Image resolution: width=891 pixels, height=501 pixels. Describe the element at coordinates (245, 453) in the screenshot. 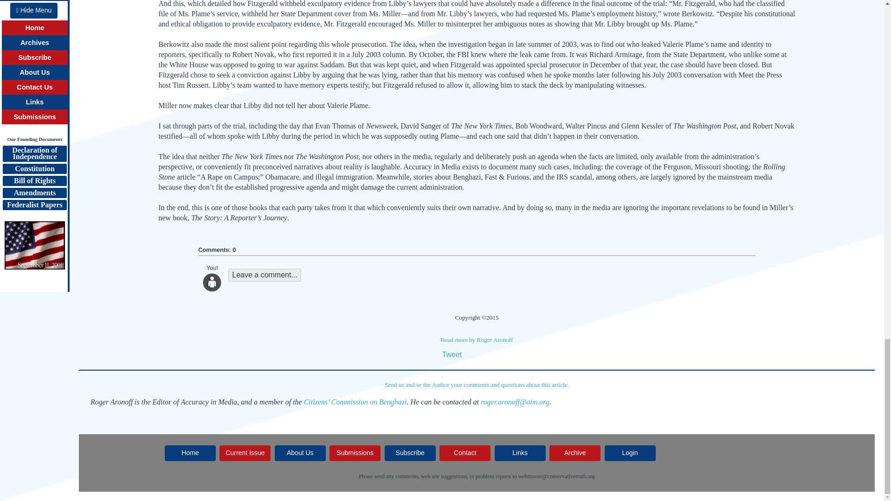

I see `Current Issue` at that location.